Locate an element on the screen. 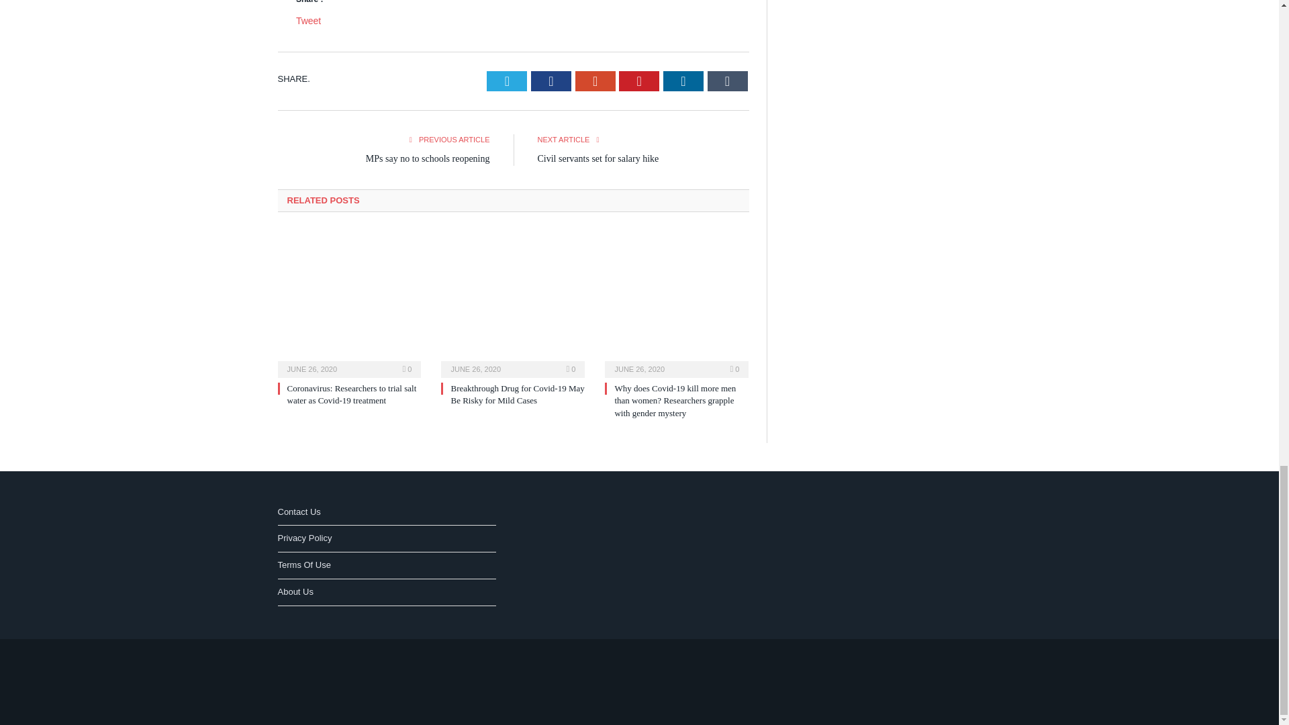 This screenshot has height=725, width=1289. Share on Facebook is located at coordinates (551, 81).